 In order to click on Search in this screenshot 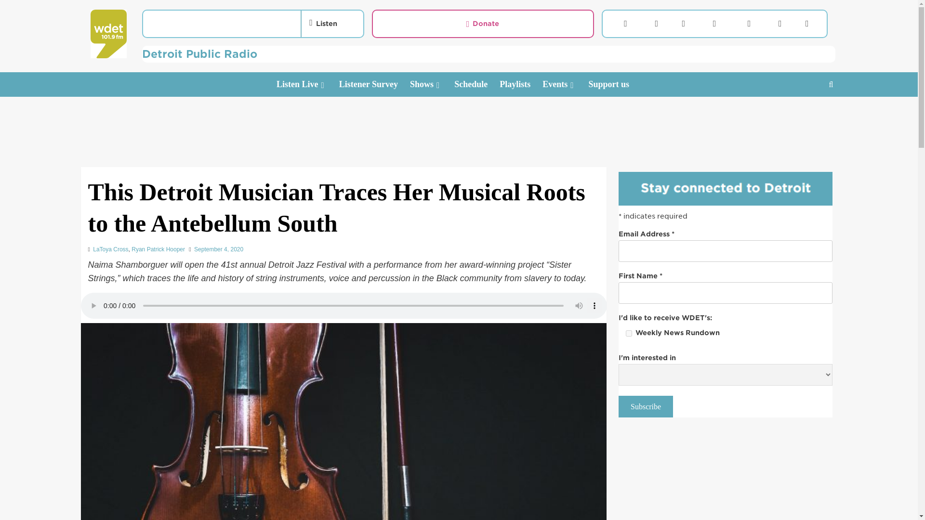, I will do `click(808, 114)`.